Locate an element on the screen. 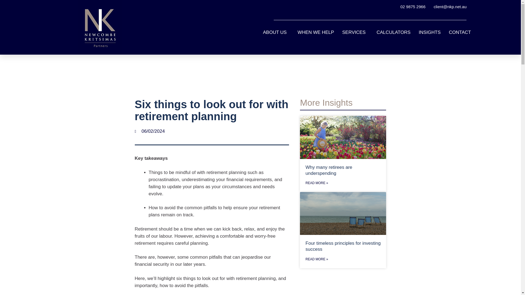  WHEN WE HELP is located at coordinates (316, 33).